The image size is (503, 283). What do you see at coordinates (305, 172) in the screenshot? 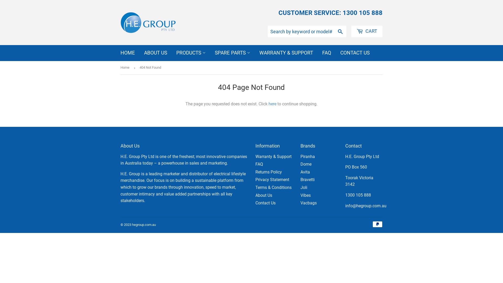
I see `Avita` at bounding box center [305, 172].